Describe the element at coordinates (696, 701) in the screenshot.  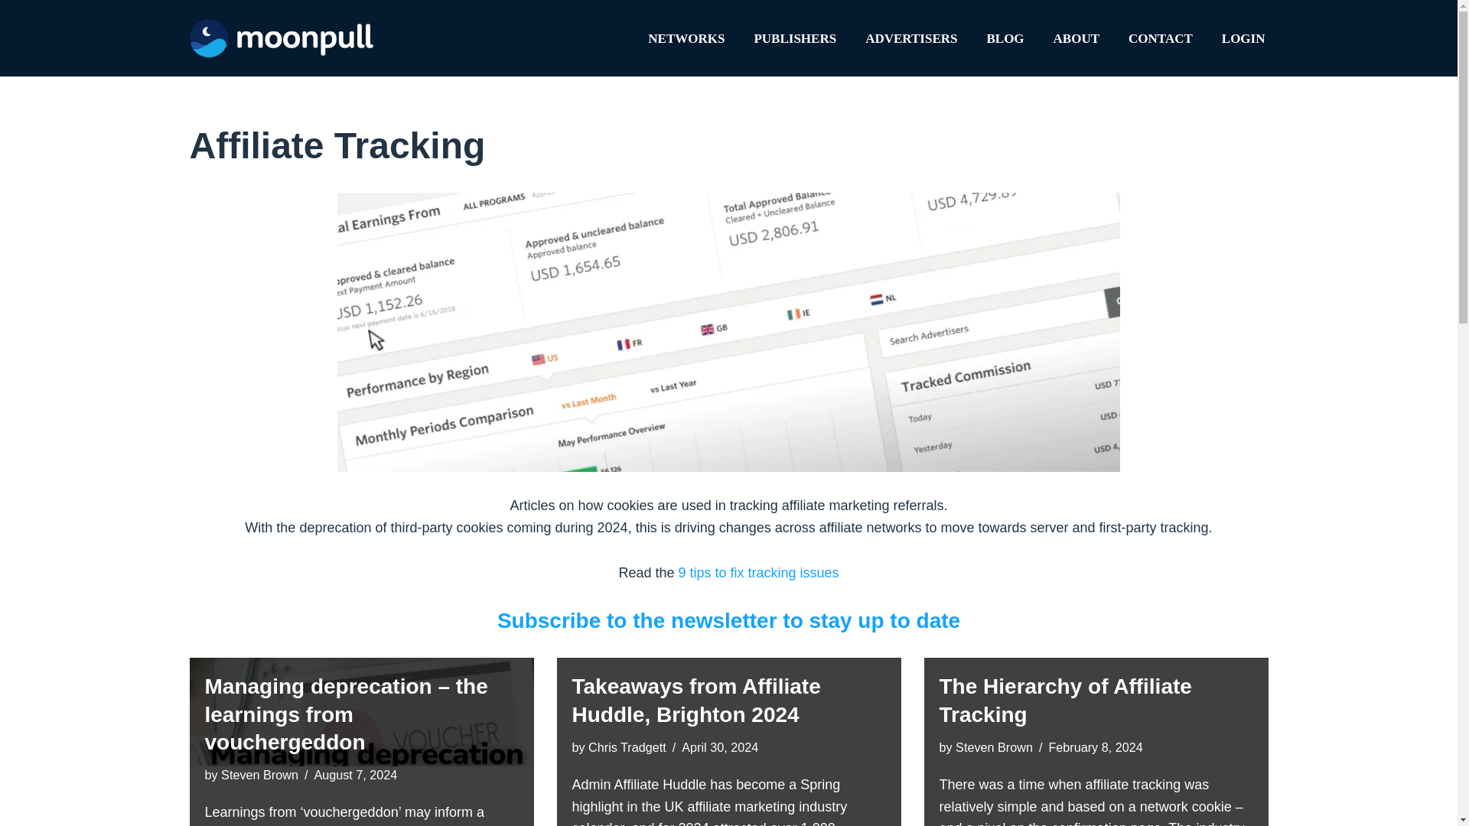
I see `Takeaways from Affiliate Huddle, Brighton 2024` at that location.